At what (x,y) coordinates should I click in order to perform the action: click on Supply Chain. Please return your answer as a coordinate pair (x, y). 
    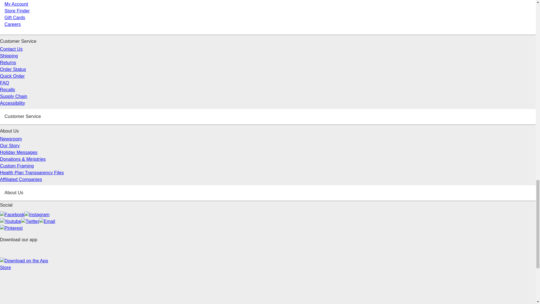
    Looking at the image, I should click on (13, 96).